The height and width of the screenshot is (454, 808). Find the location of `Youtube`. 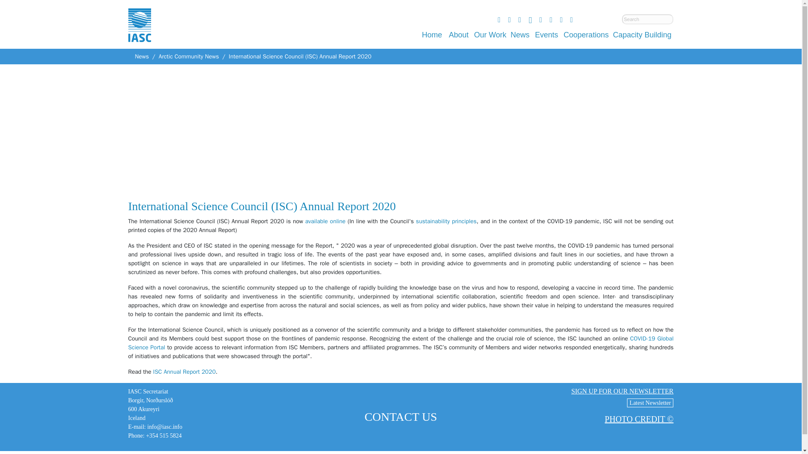

Youtube is located at coordinates (499, 20).